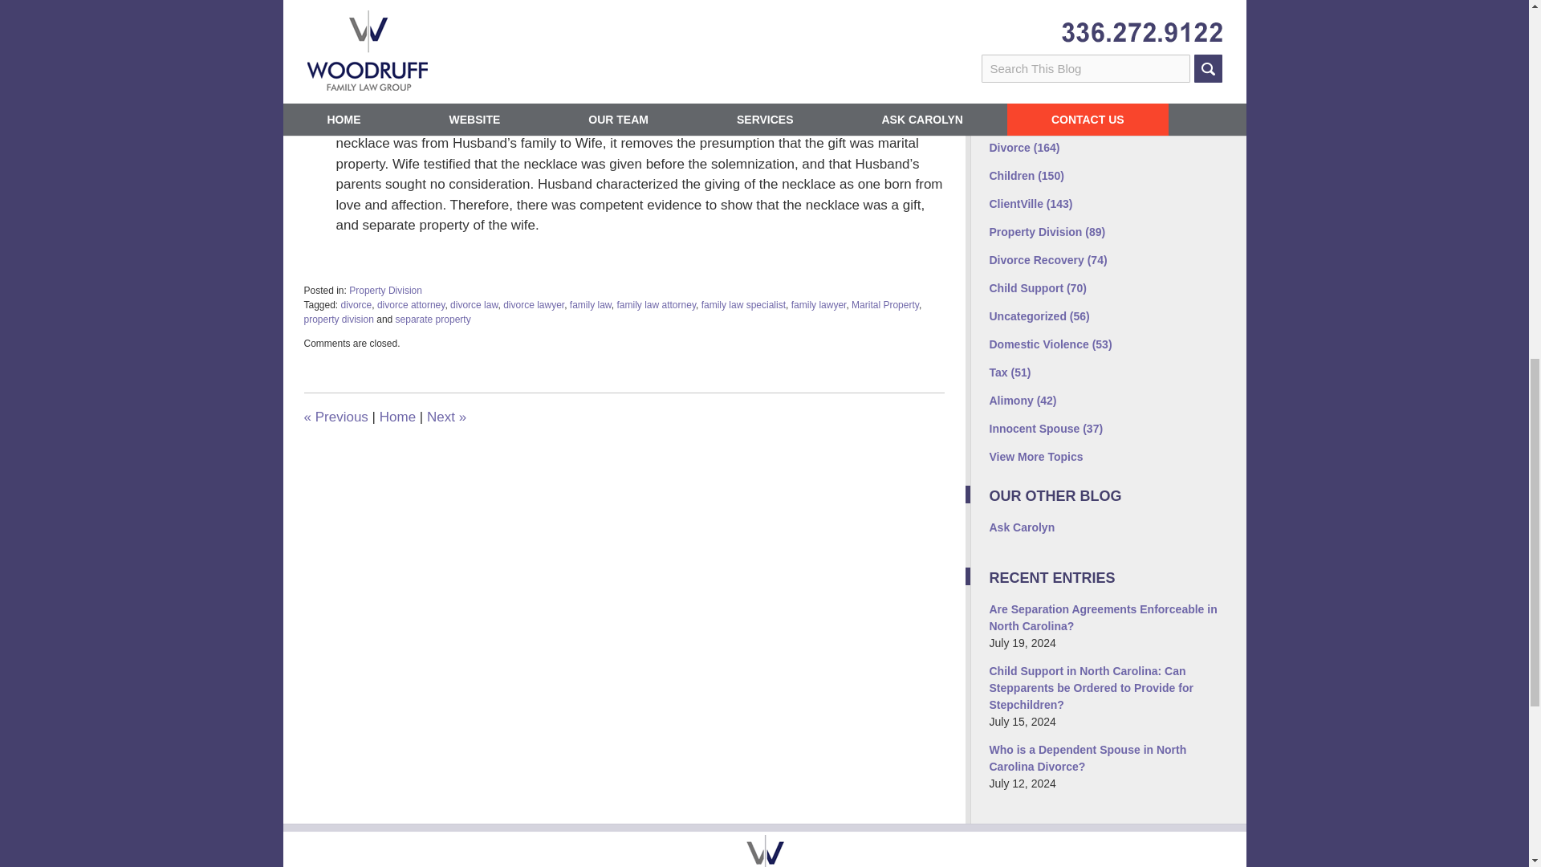 Image resolution: width=1541 pixels, height=867 pixels. What do you see at coordinates (411, 304) in the screenshot?
I see `divorce attorney` at bounding box center [411, 304].